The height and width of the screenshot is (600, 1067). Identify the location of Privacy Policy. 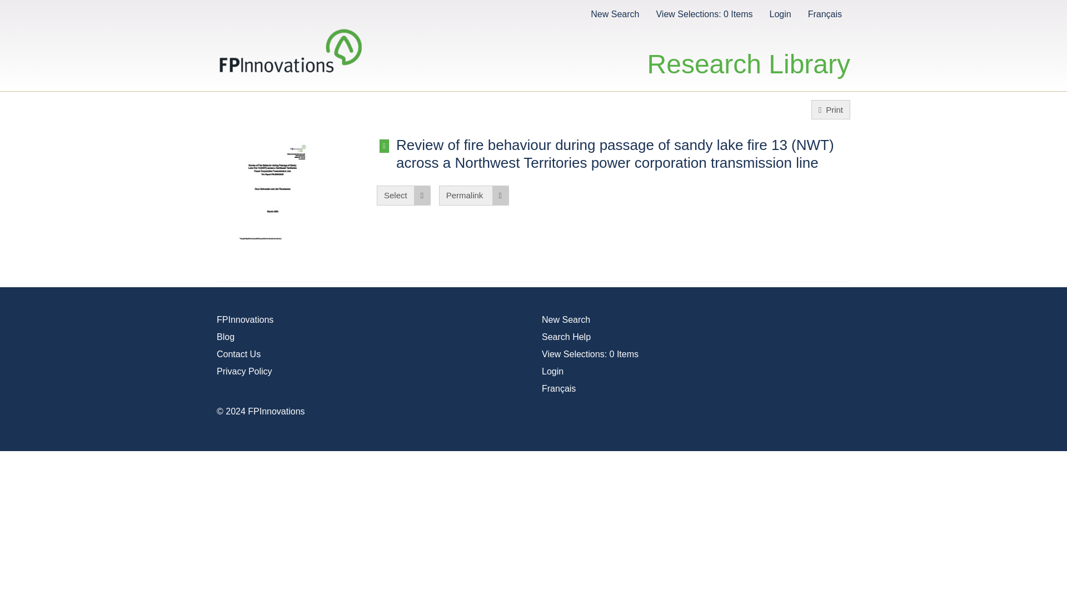
(244, 371).